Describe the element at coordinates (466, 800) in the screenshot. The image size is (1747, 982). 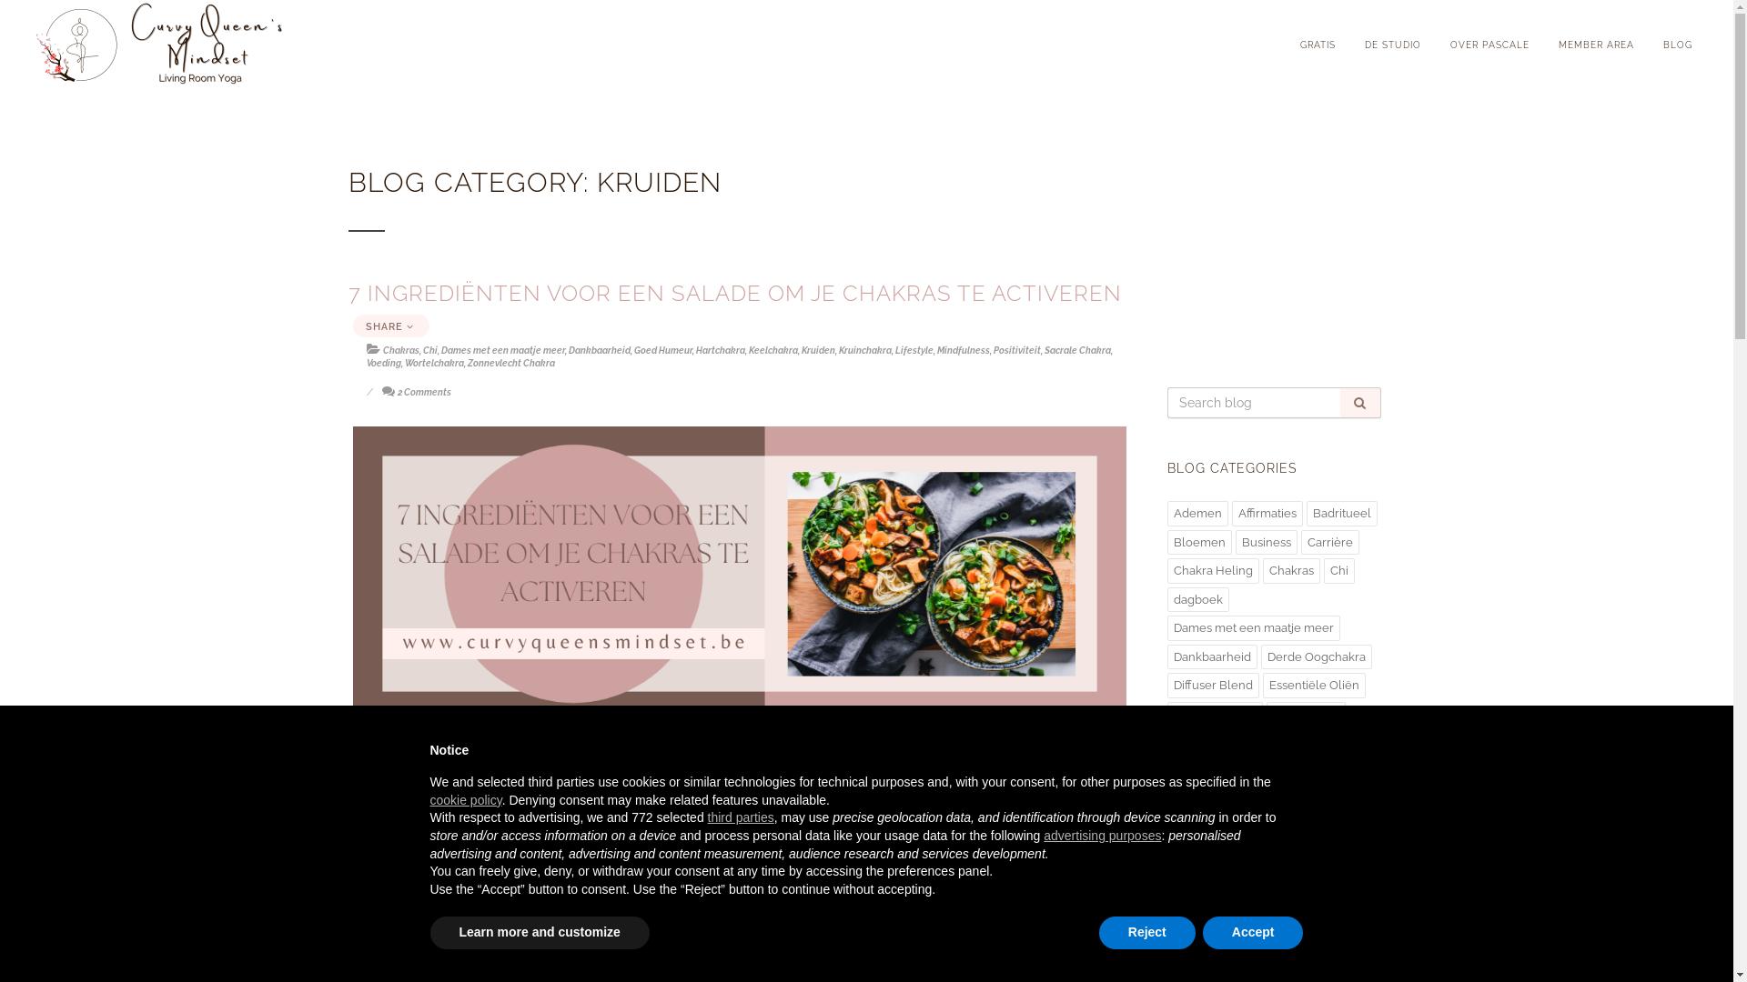
I see `cookie policy` at that location.